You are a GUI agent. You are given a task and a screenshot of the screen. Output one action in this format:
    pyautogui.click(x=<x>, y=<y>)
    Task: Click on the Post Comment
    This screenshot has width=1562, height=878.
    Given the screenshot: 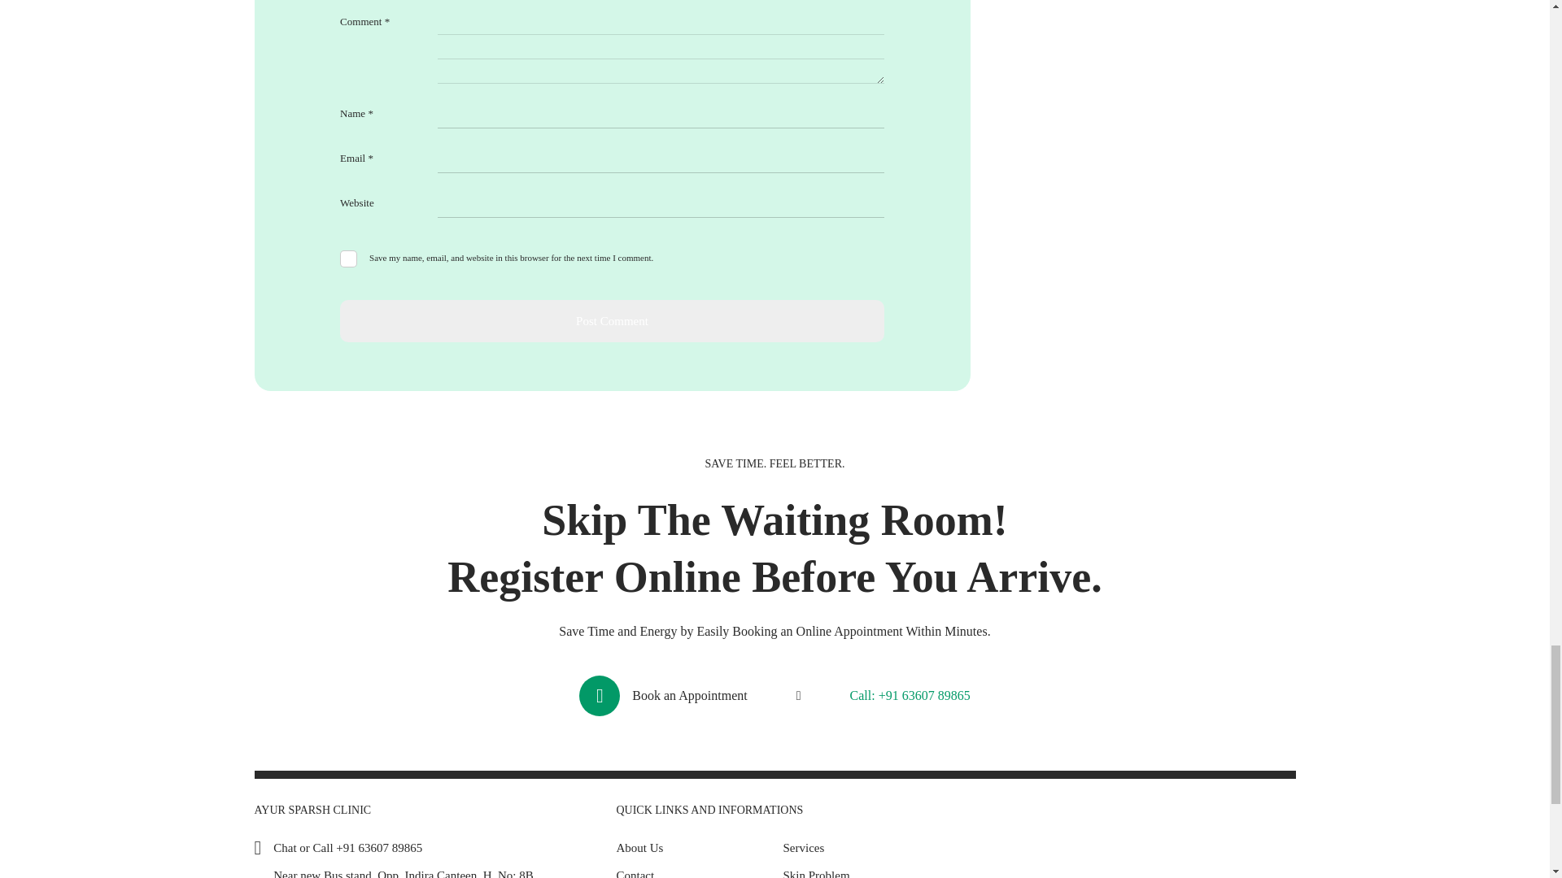 What is the action you would take?
    pyautogui.click(x=612, y=321)
    